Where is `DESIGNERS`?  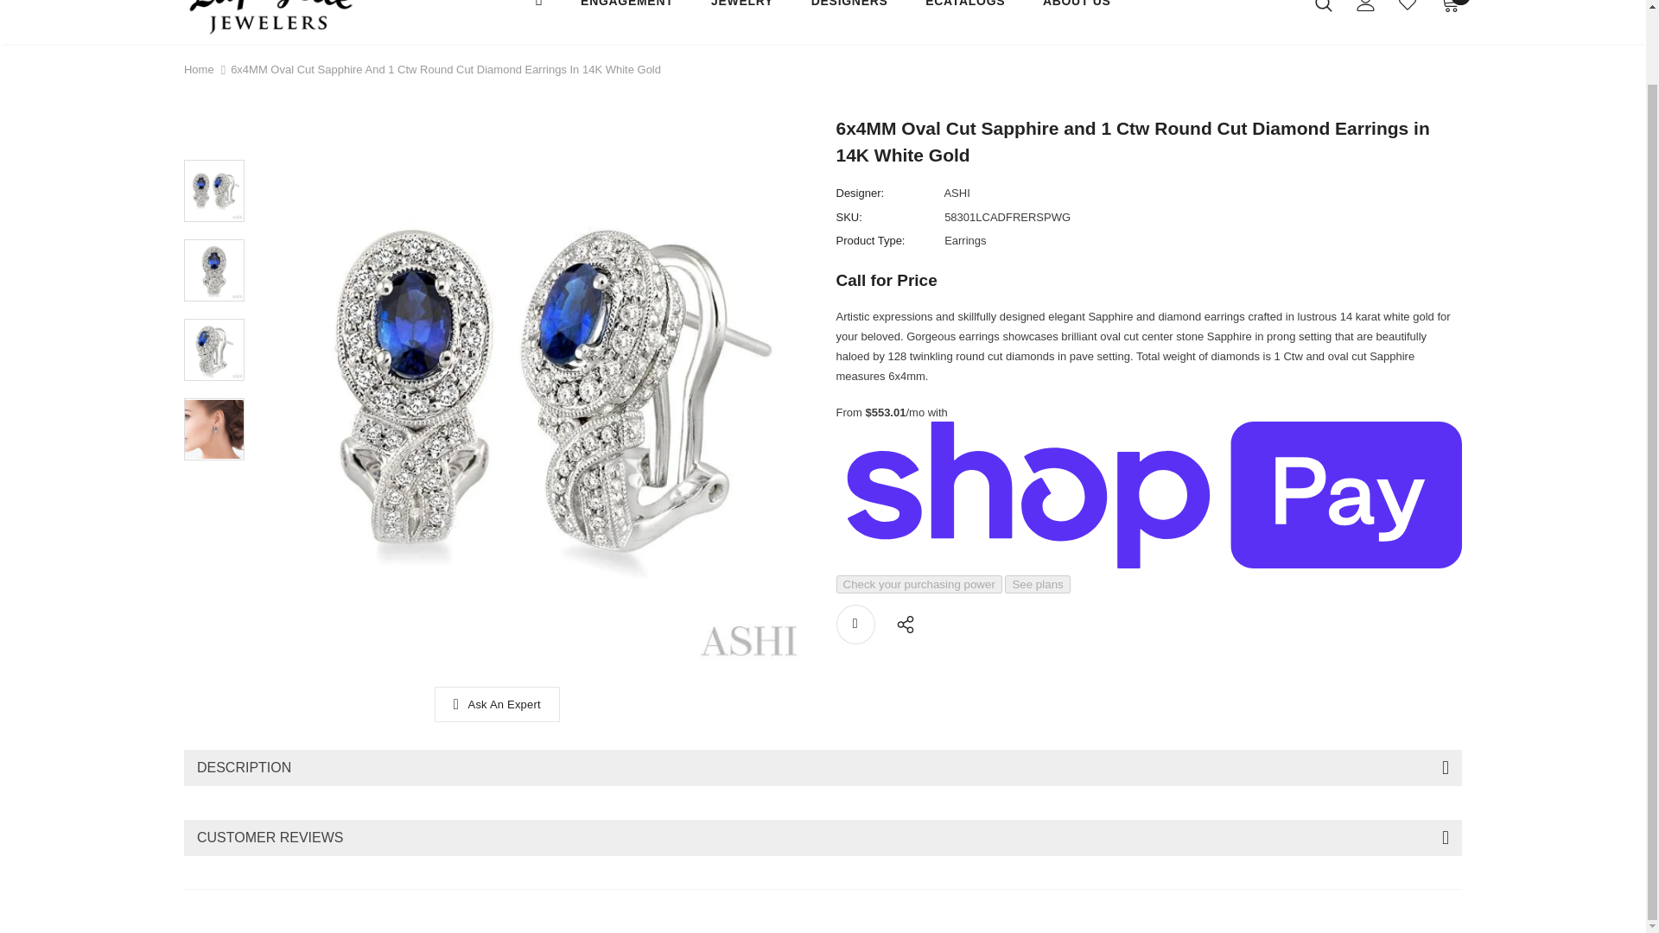
DESIGNERS is located at coordinates (849, 15).